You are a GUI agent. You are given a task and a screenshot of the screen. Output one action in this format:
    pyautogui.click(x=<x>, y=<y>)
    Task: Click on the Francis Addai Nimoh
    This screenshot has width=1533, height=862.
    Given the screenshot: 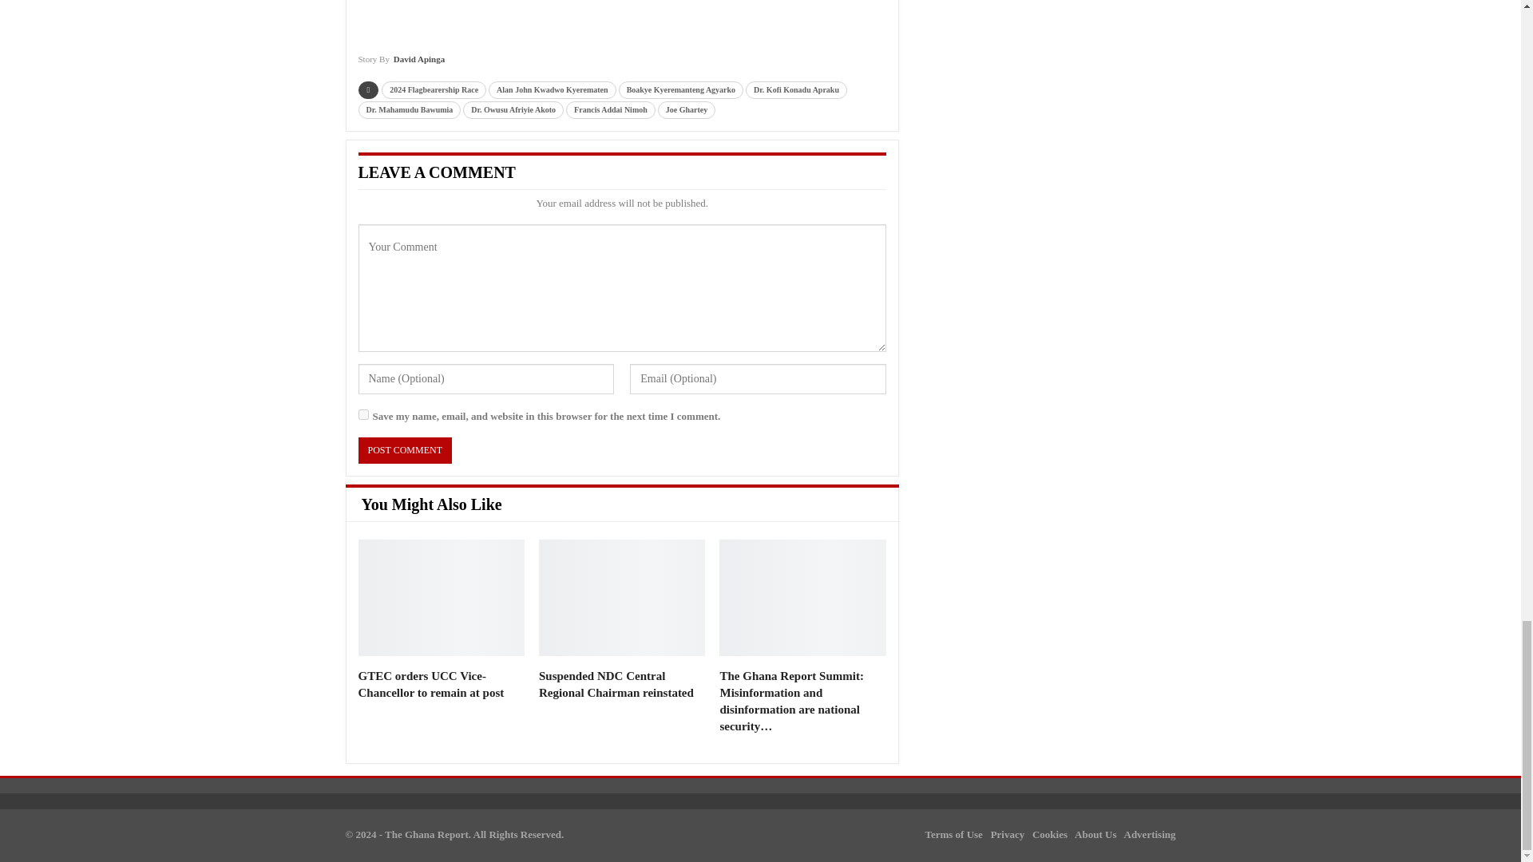 What is the action you would take?
    pyautogui.click(x=610, y=110)
    